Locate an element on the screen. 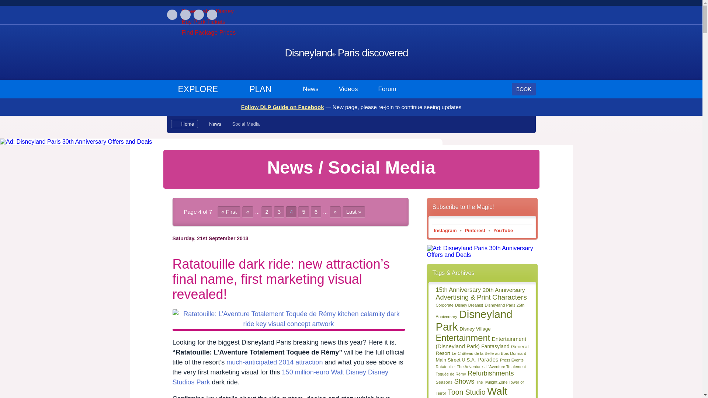 This screenshot has width=708, height=398. Home is located at coordinates (184, 124).